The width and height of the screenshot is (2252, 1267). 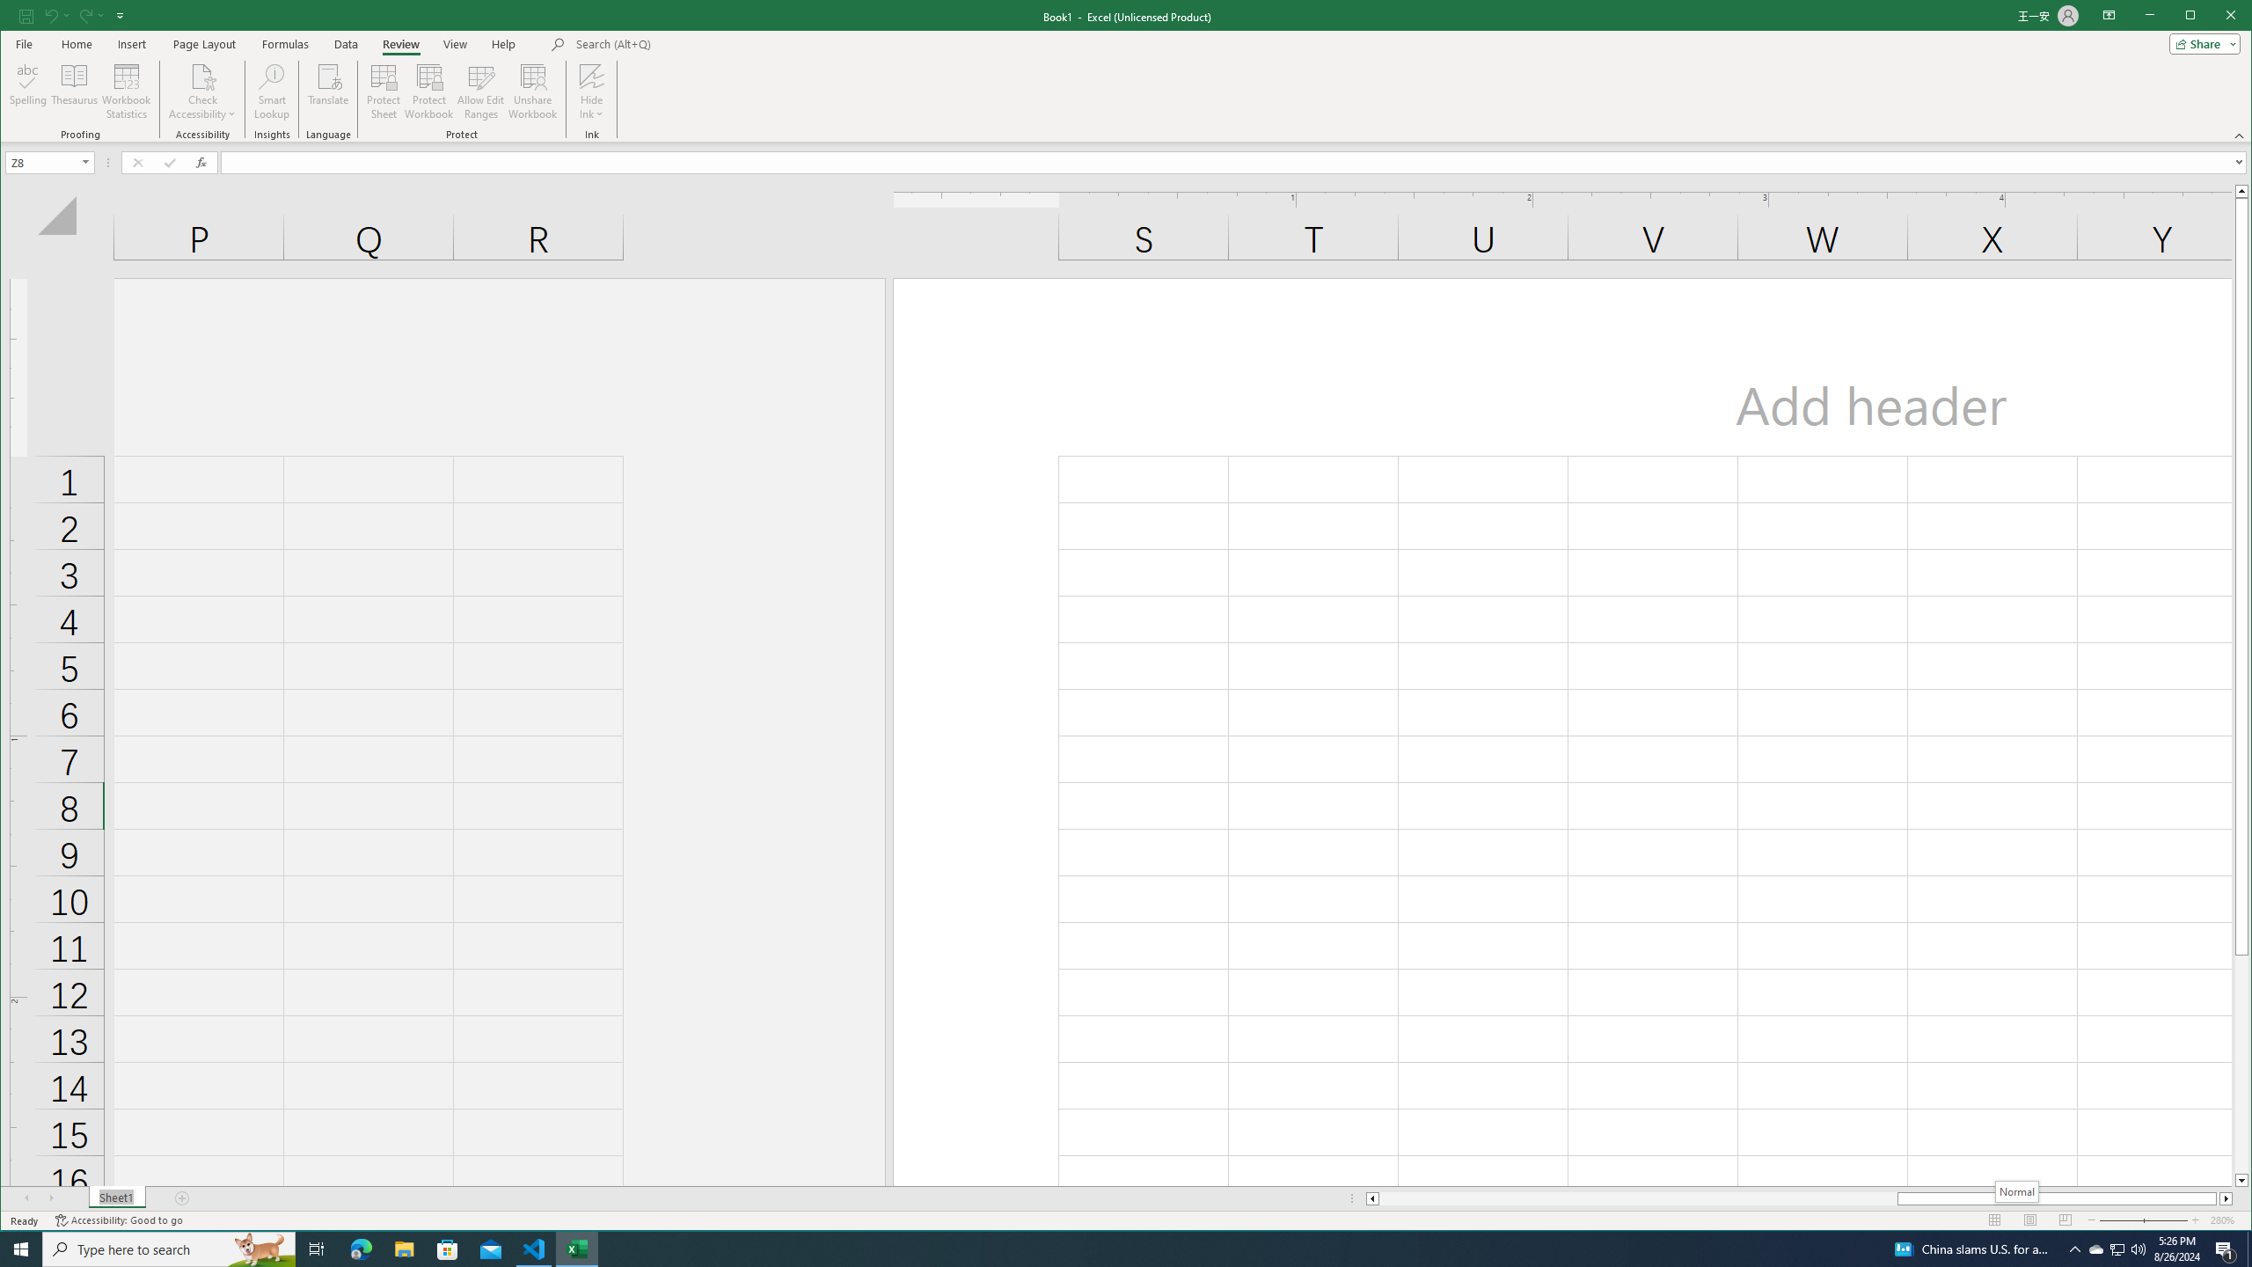 What do you see at coordinates (2138, 1249) in the screenshot?
I see `Q2790: 100%` at bounding box center [2138, 1249].